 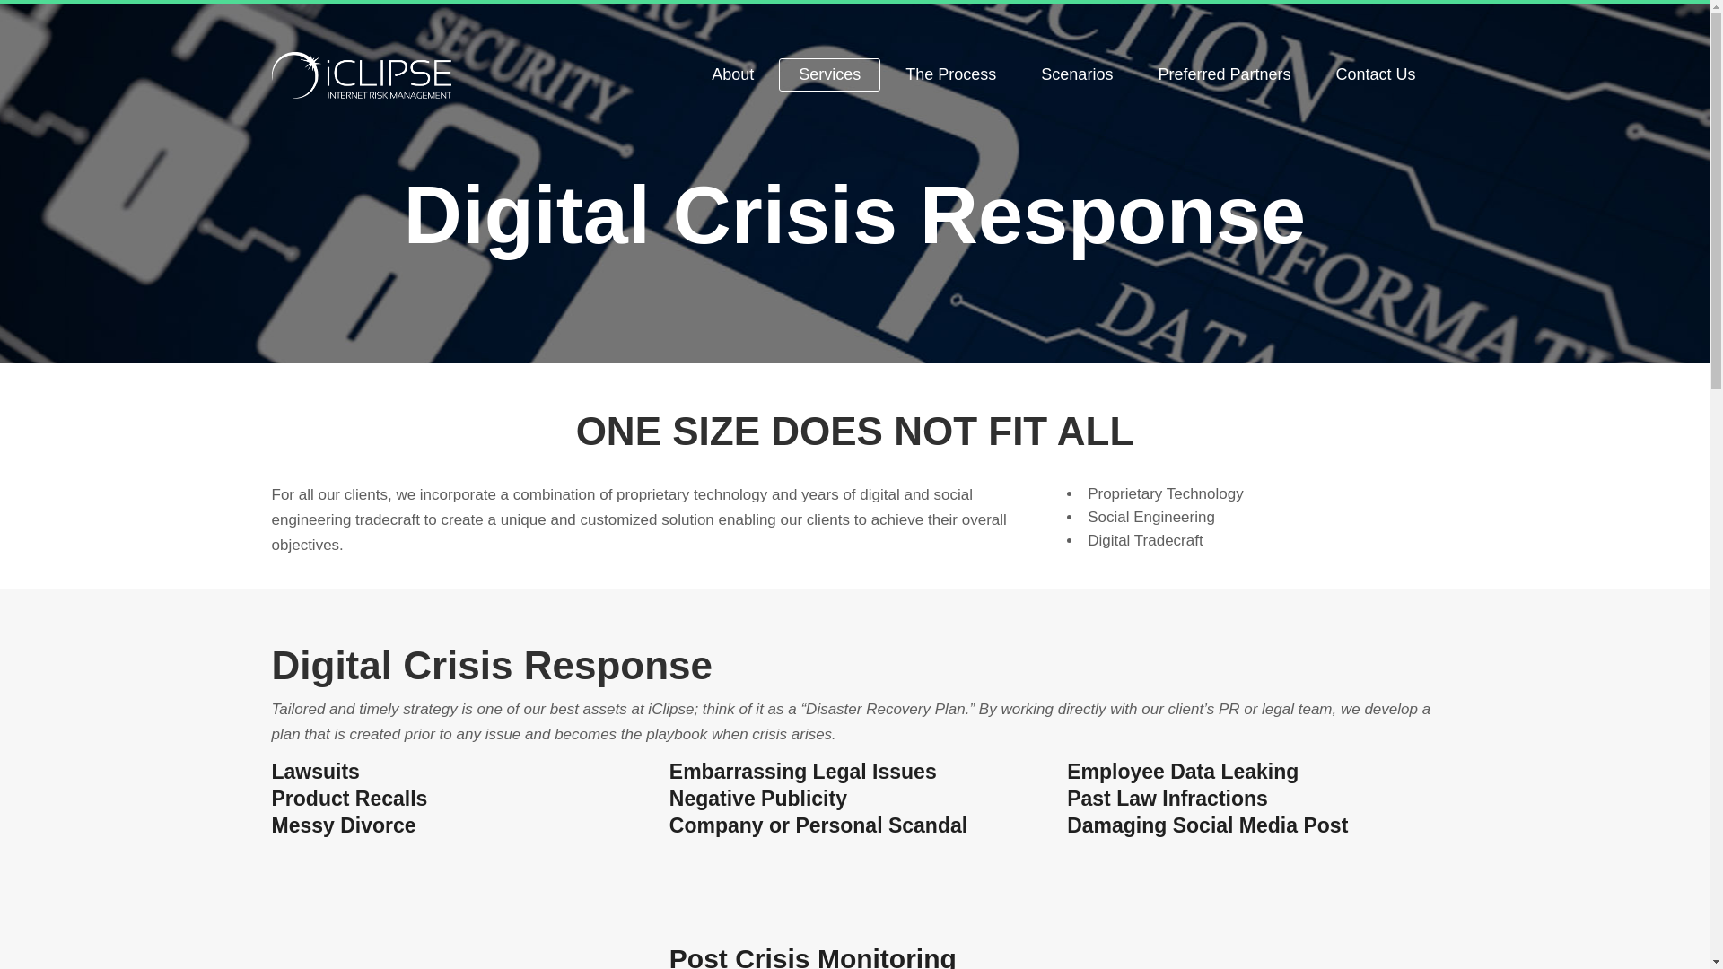 What do you see at coordinates (949, 75) in the screenshot?
I see `The Process` at bounding box center [949, 75].